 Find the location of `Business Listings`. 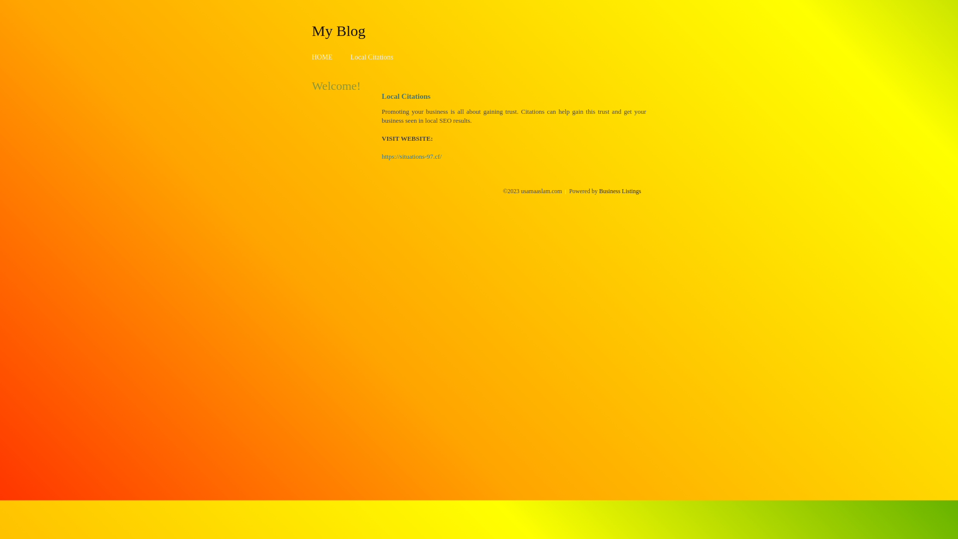

Business Listings is located at coordinates (620, 191).